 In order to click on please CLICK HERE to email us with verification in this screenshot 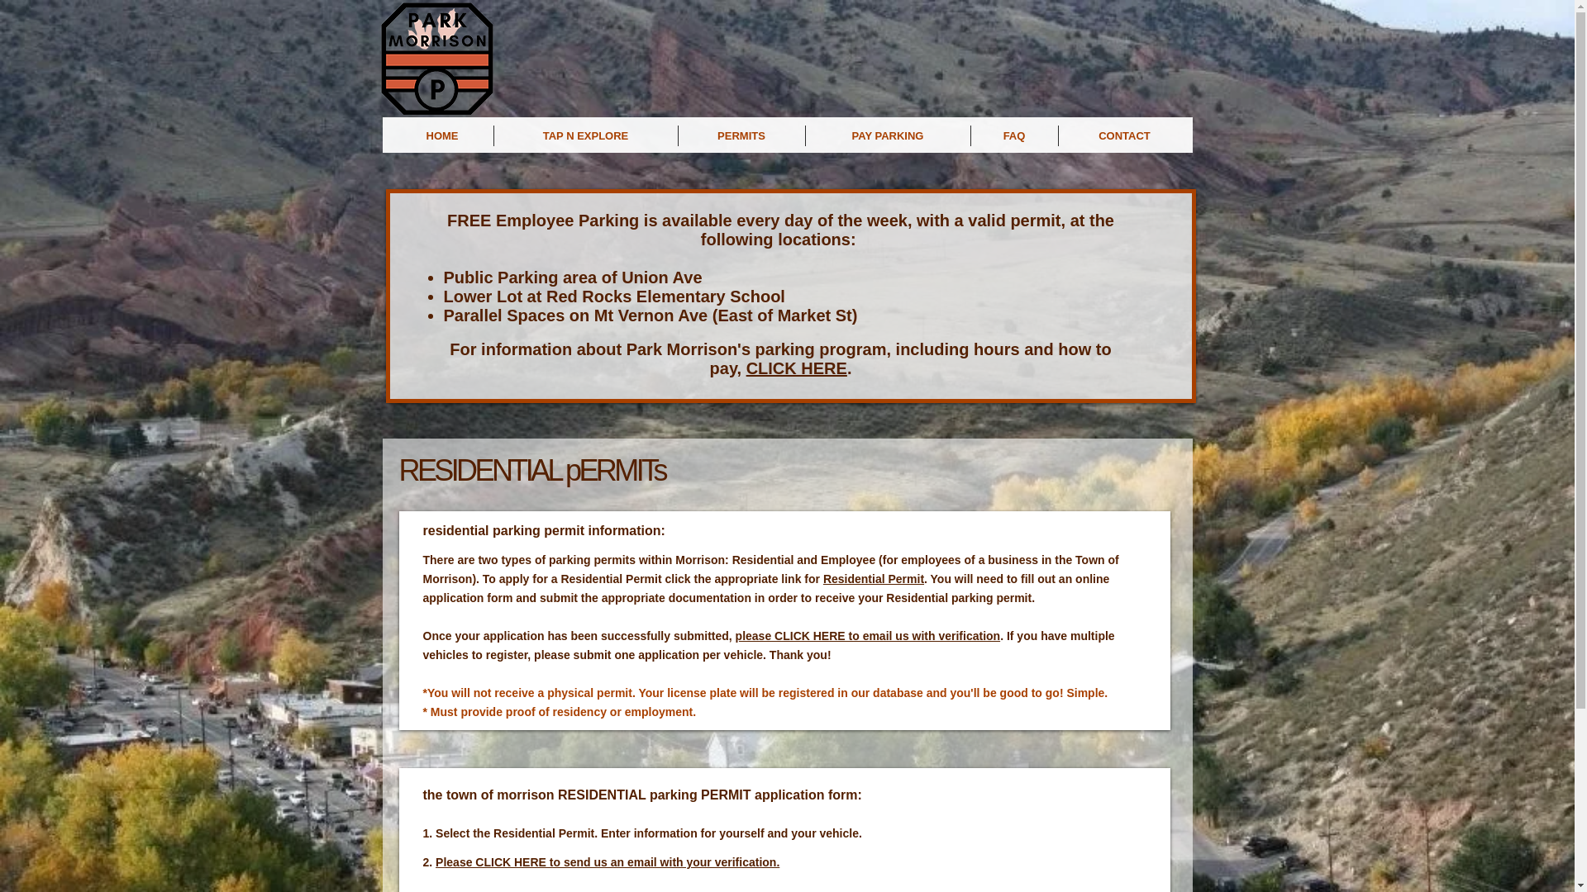, I will do `click(868, 636)`.